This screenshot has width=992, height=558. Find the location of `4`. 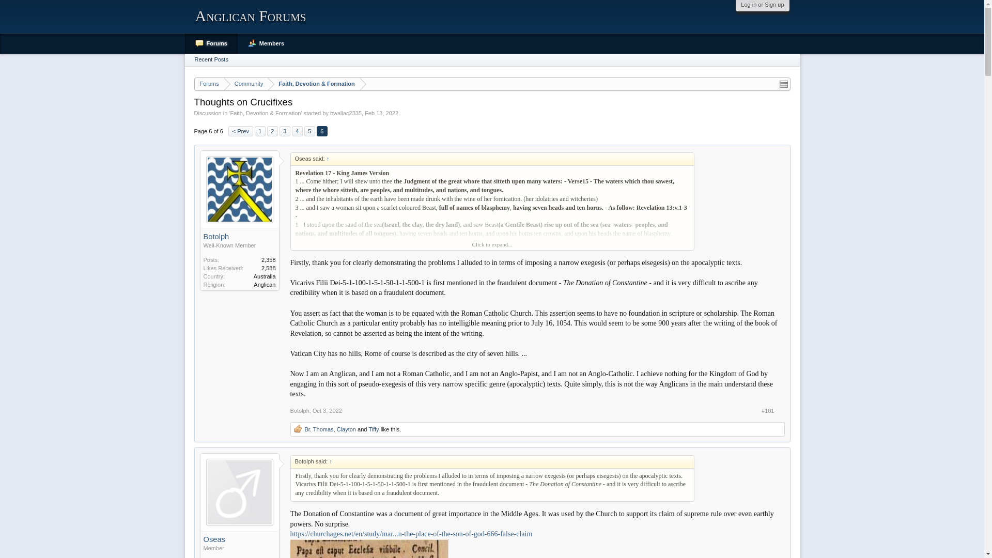

4 is located at coordinates (297, 131).